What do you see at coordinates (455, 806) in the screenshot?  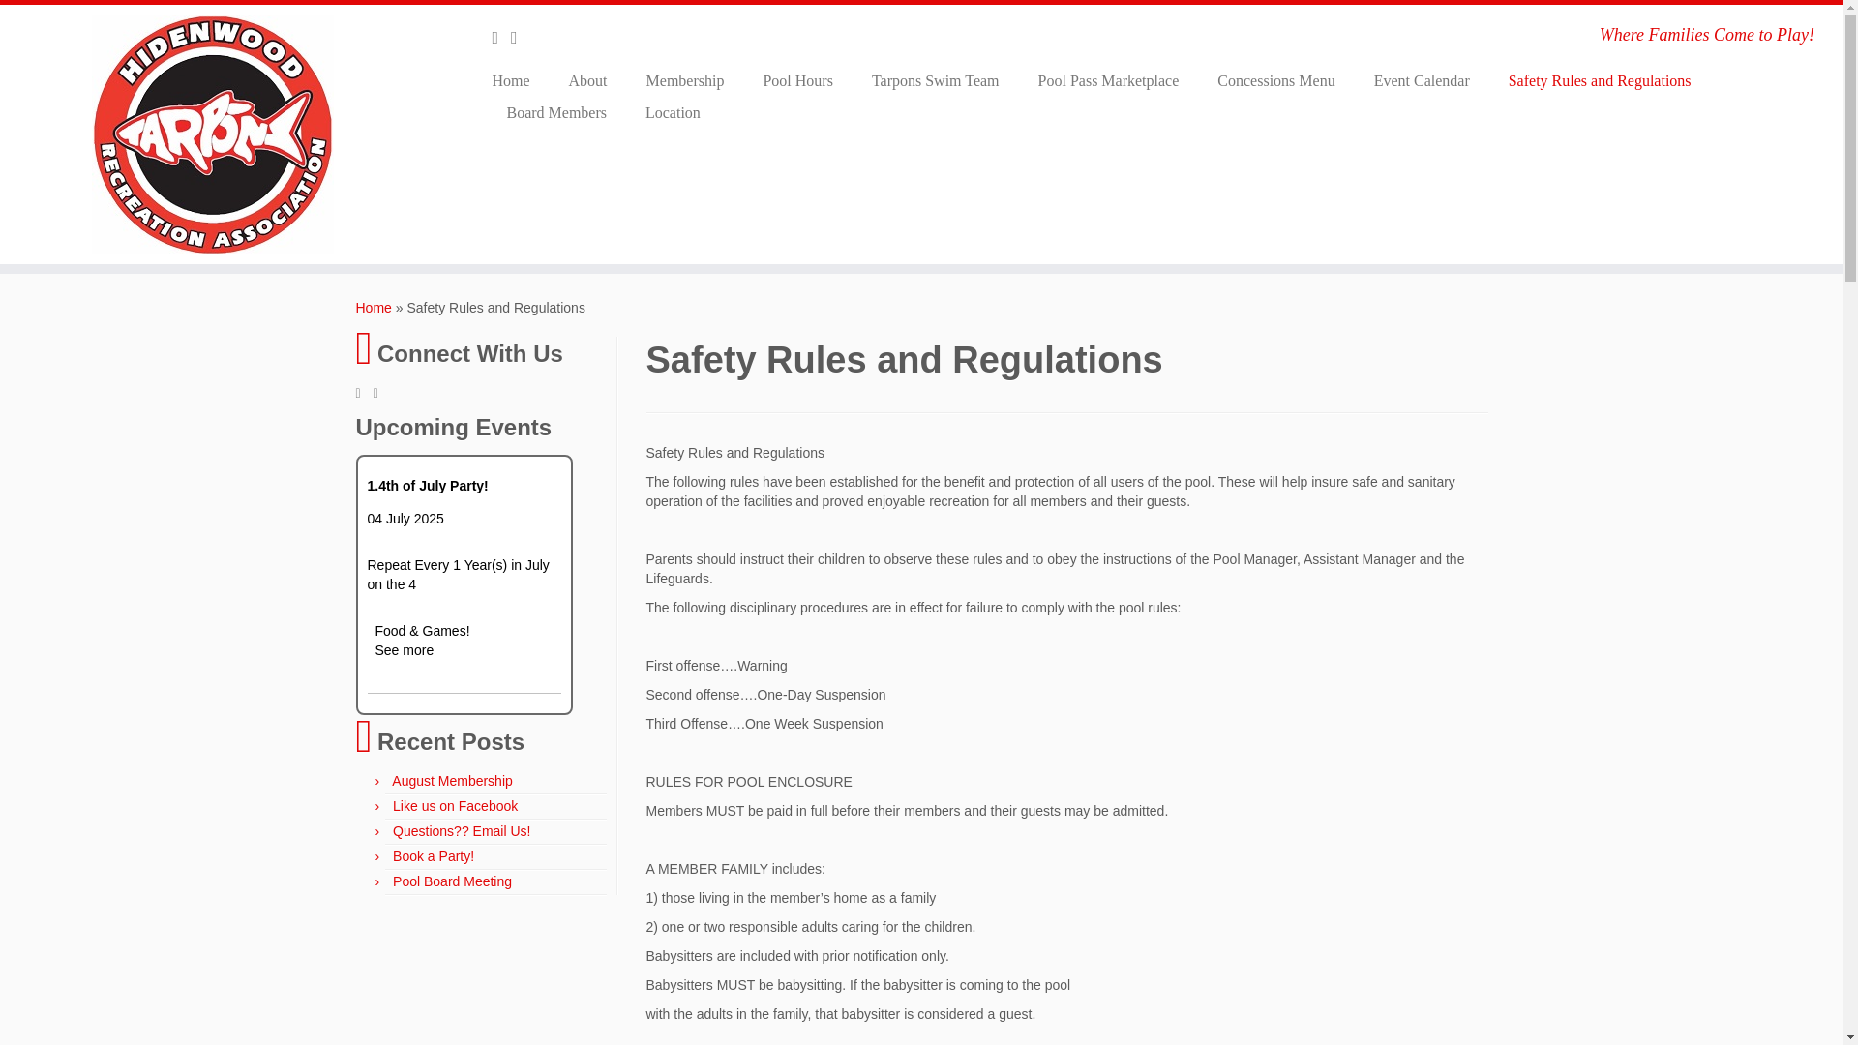 I see `Like us on Facebook` at bounding box center [455, 806].